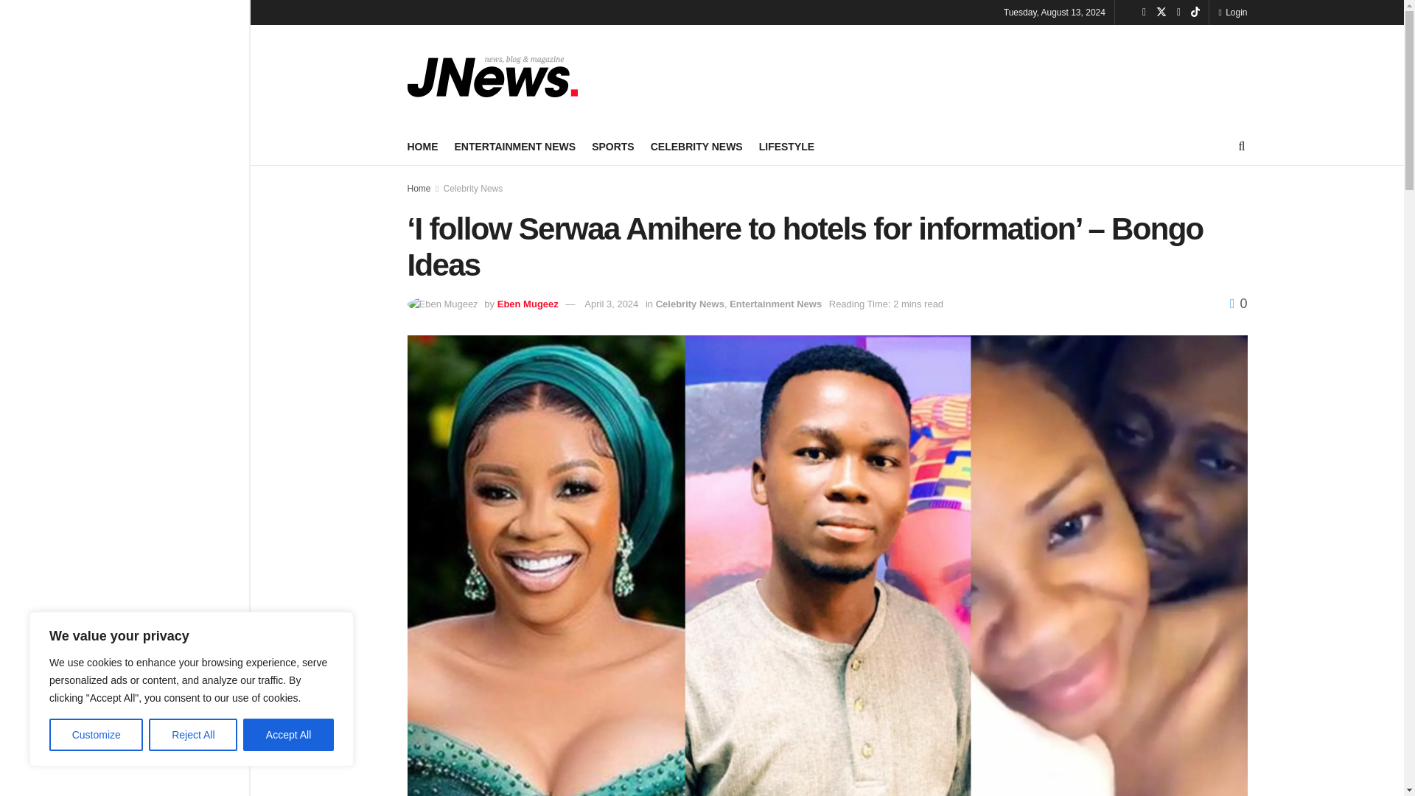 The width and height of the screenshot is (1415, 796). I want to click on LIFESTYLE, so click(786, 146).